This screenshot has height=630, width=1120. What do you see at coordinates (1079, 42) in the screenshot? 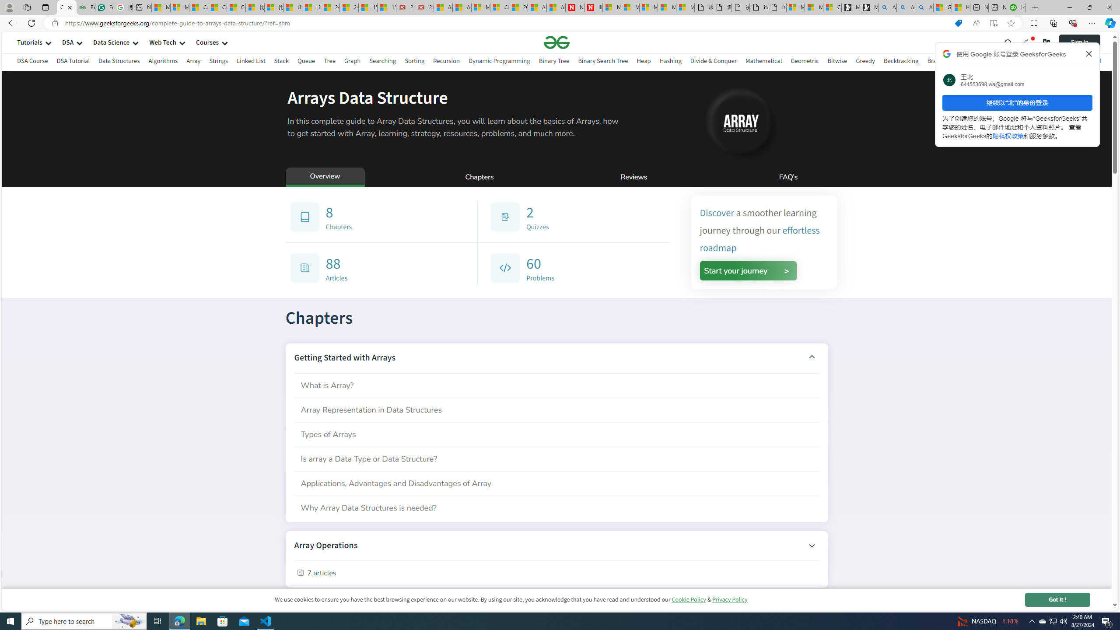
I see `Sign In` at bounding box center [1079, 42].